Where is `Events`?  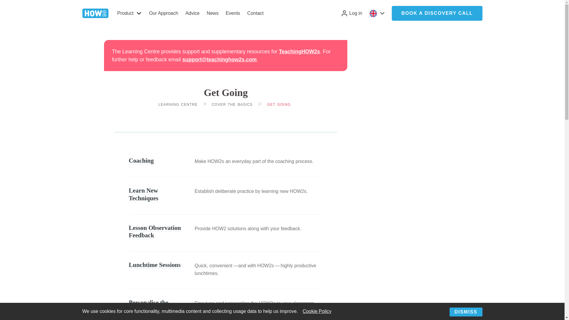 Events is located at coordinates (232, 13).